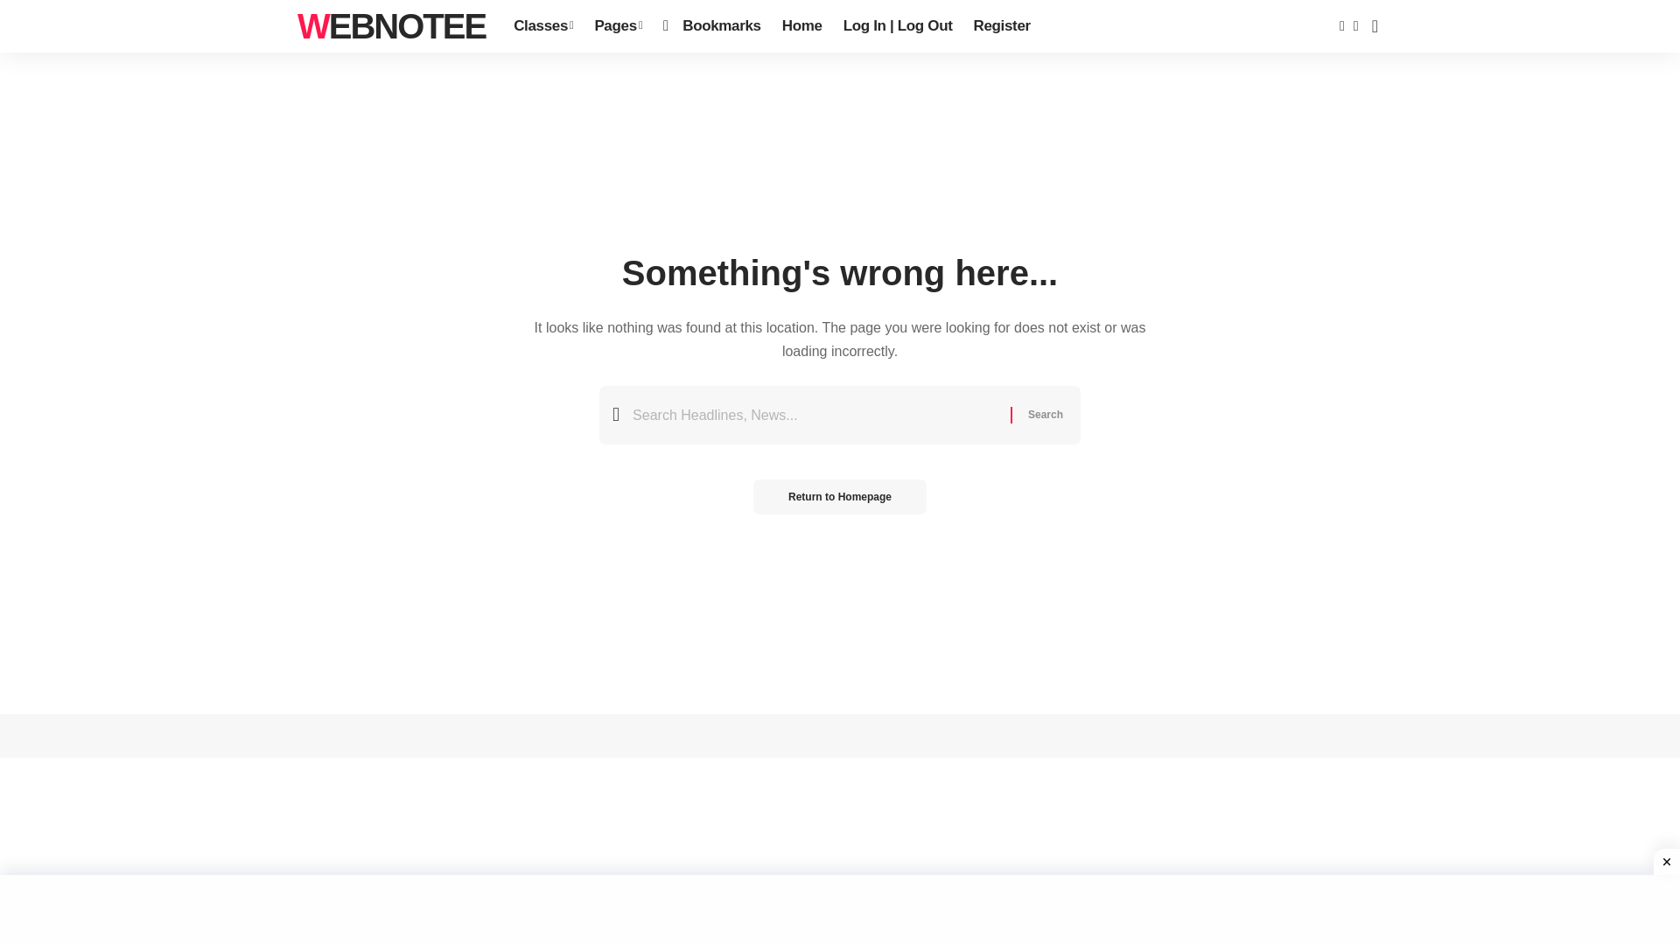 The height and width of the screenshot is (945, 1680). I want to click on WEBNOTEE, so click(390, 26).